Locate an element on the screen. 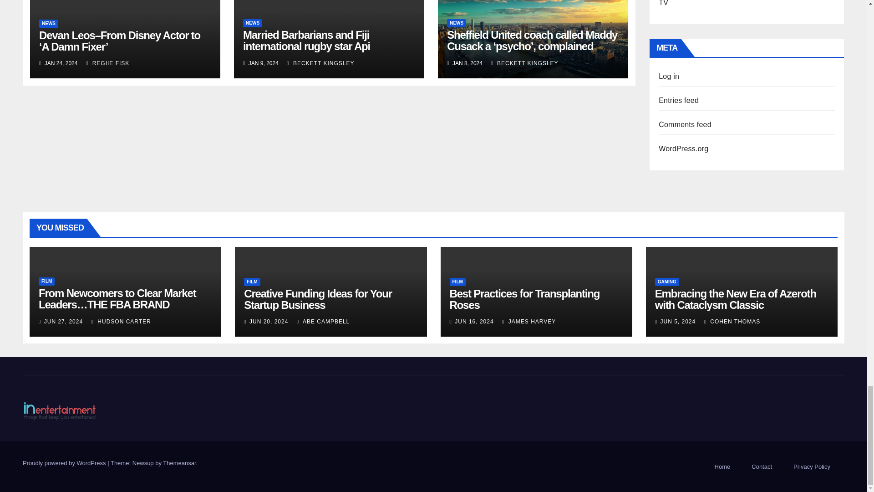 The width and height of the screenshot is (874, 492). BECKETT KINGSLEY is located at coordinates (524, 63).